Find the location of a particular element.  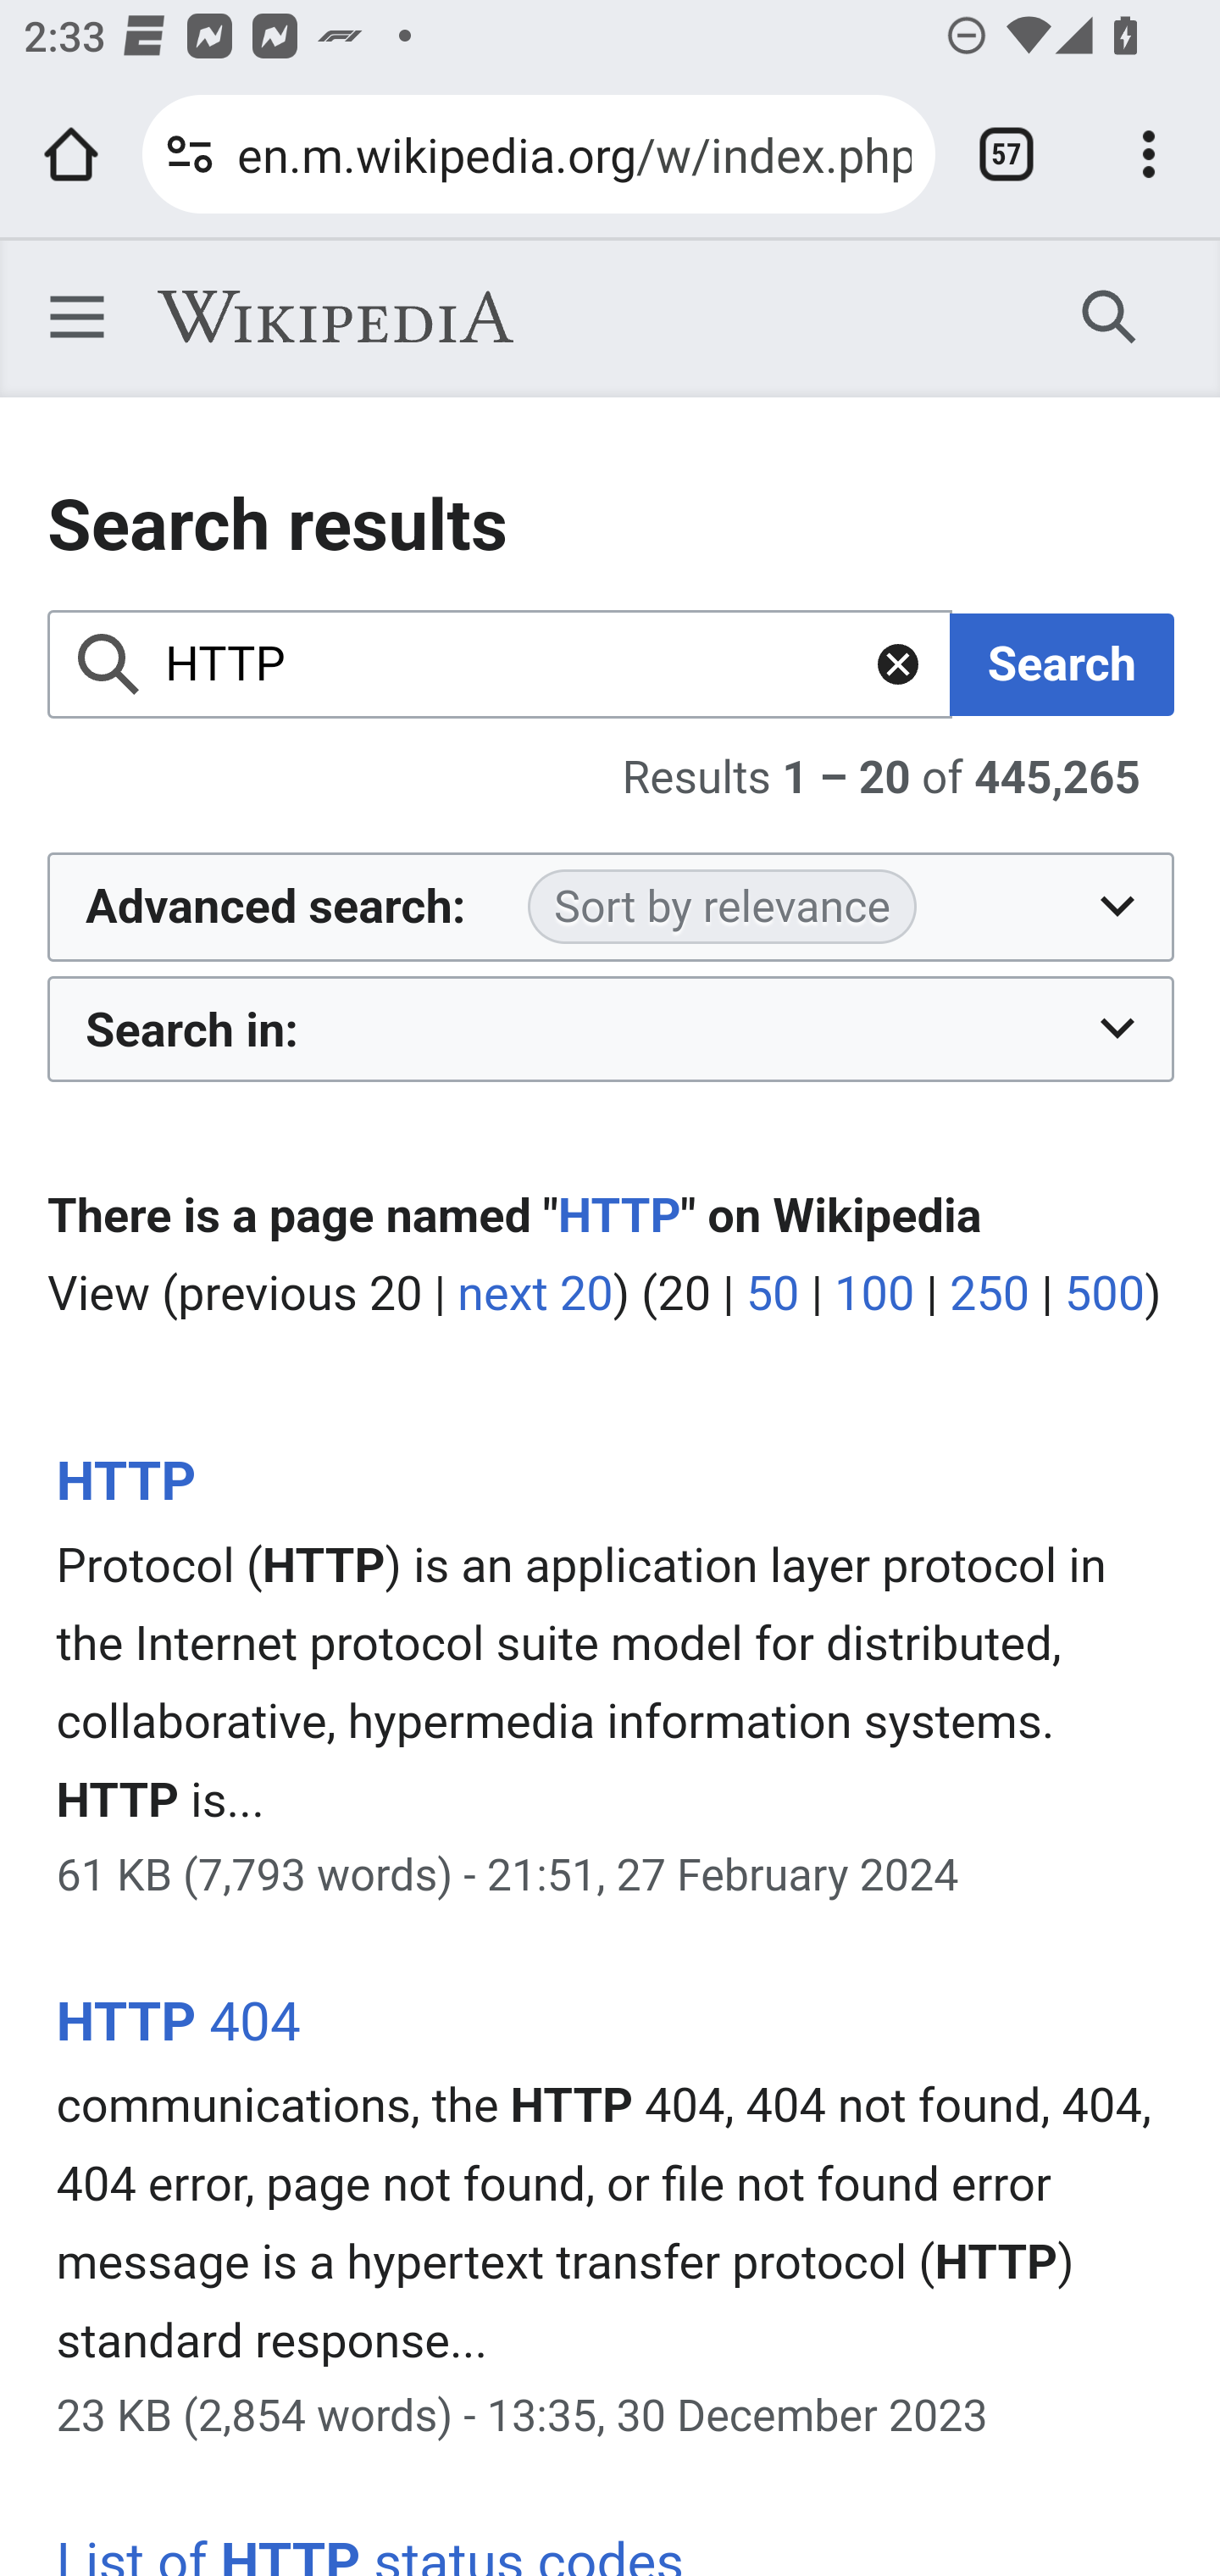

Search is located at coordinates (1110, 315).